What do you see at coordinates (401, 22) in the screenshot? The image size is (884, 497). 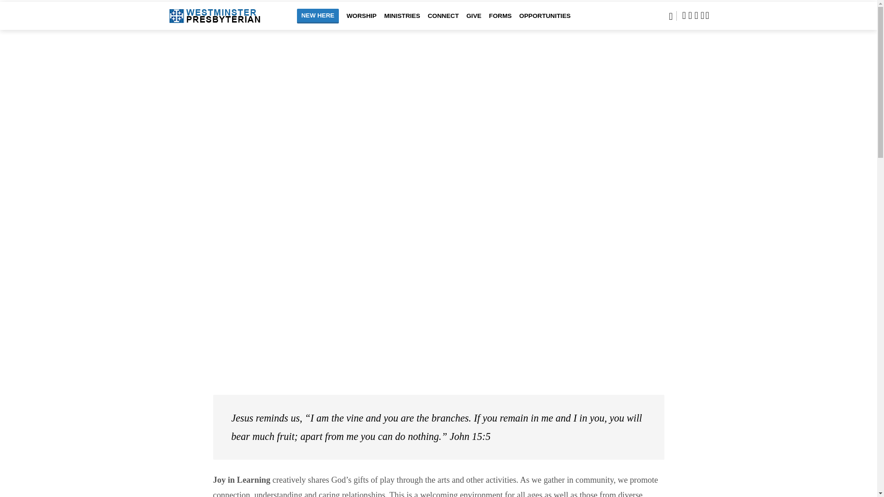 I see `MINISTRIES` at bounding box center [401, 22].